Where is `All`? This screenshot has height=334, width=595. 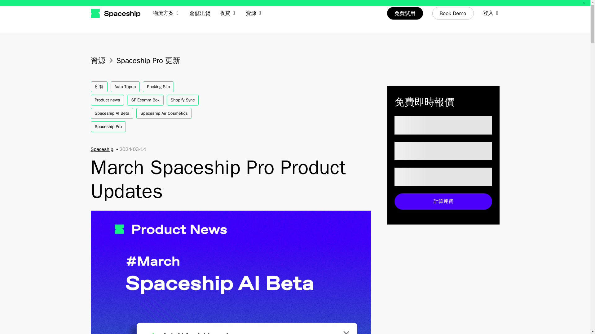
All is located at coordinates (99, 87).